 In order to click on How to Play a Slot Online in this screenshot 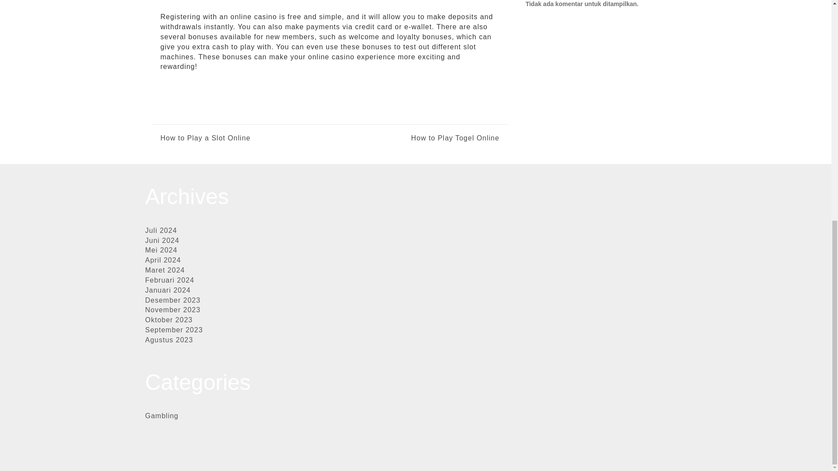, I will do `click(206, 138)`.